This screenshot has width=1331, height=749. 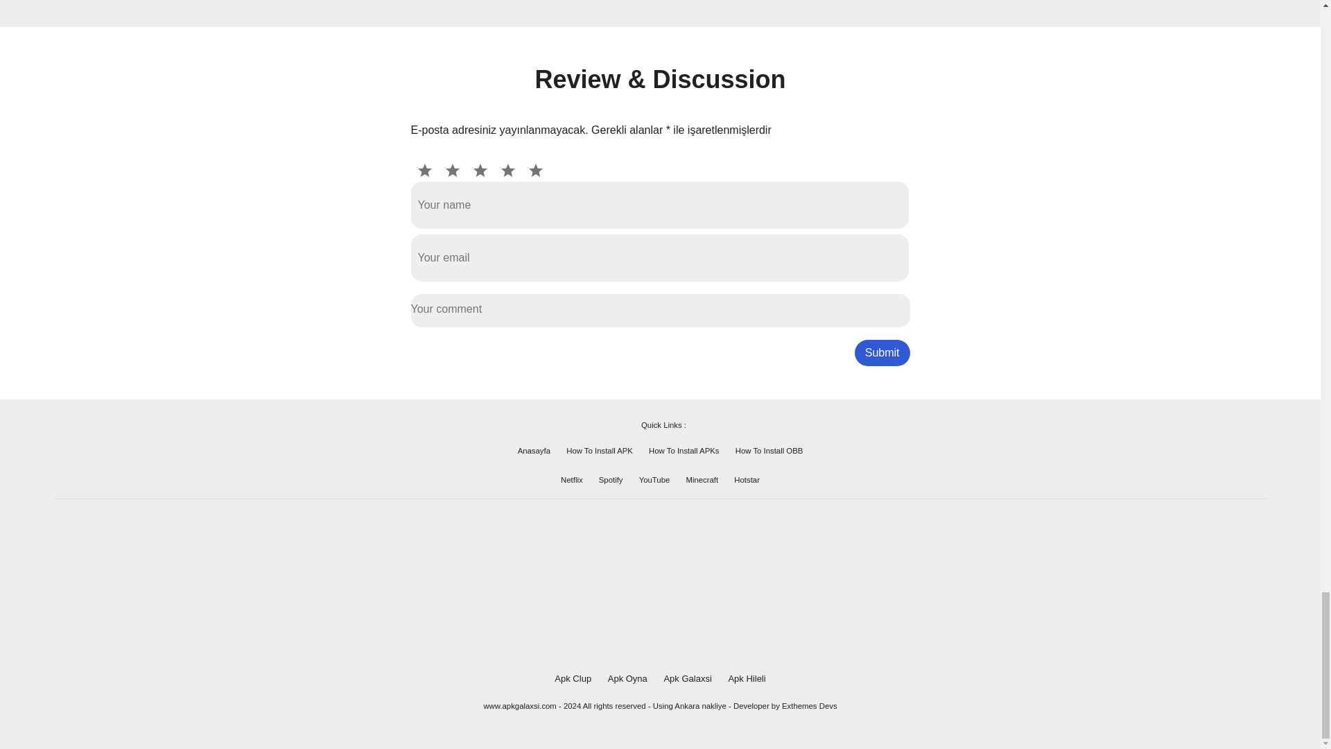 I want to click on Submit, so click(x=882, y=353).